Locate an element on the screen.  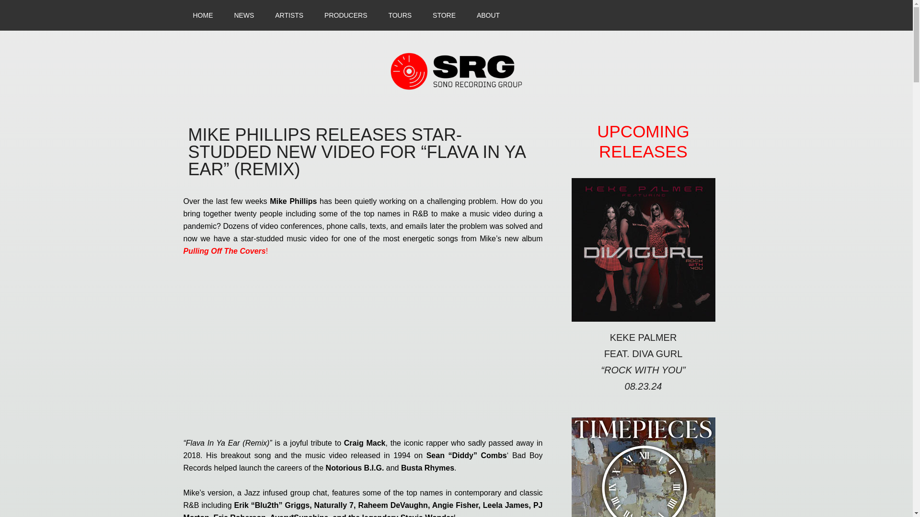
ABOUT is located at coordinates (488, 15).